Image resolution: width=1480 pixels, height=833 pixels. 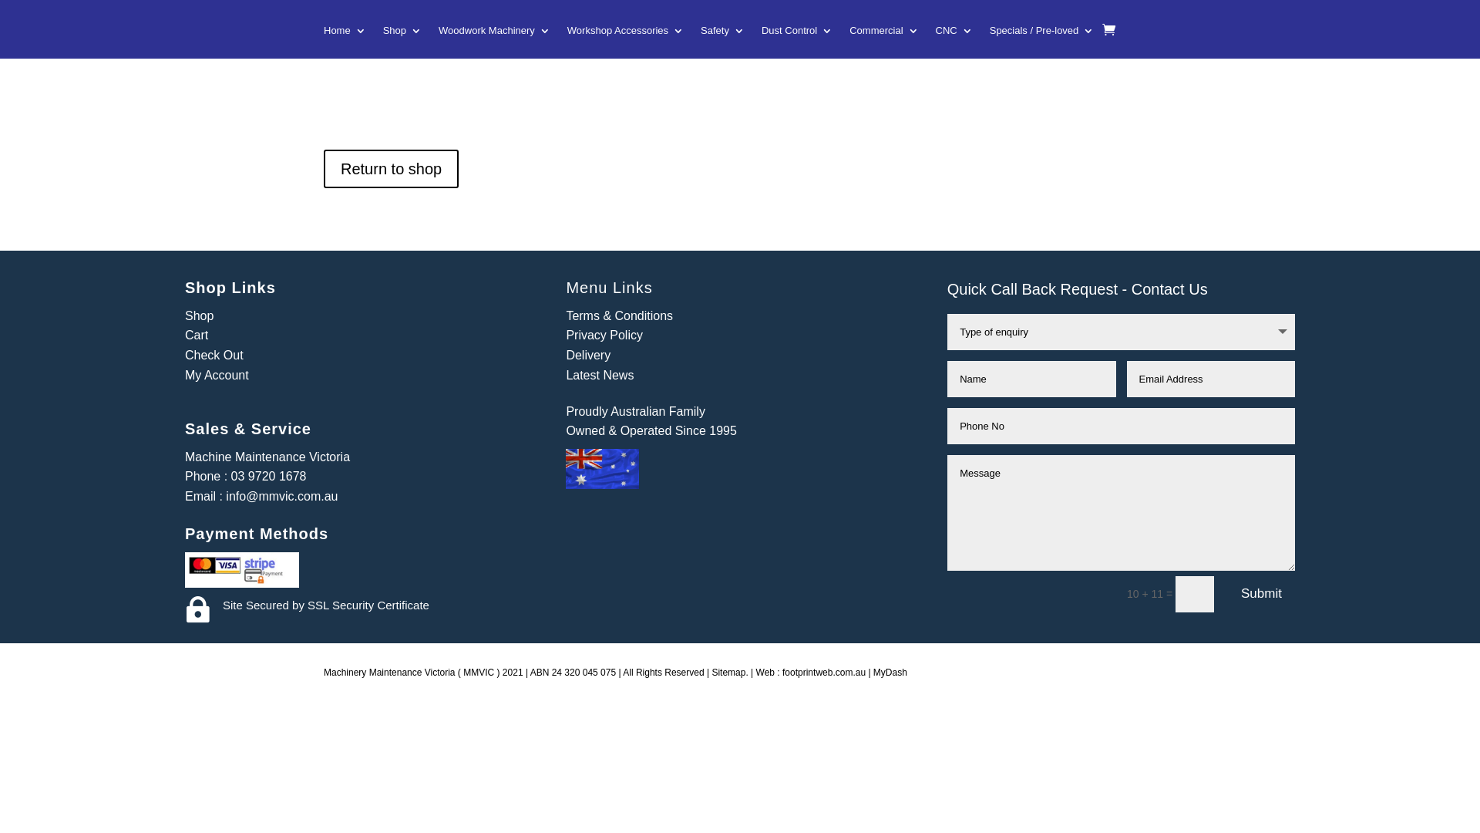 I want to click on MyDash, so click(x=890, y=673).